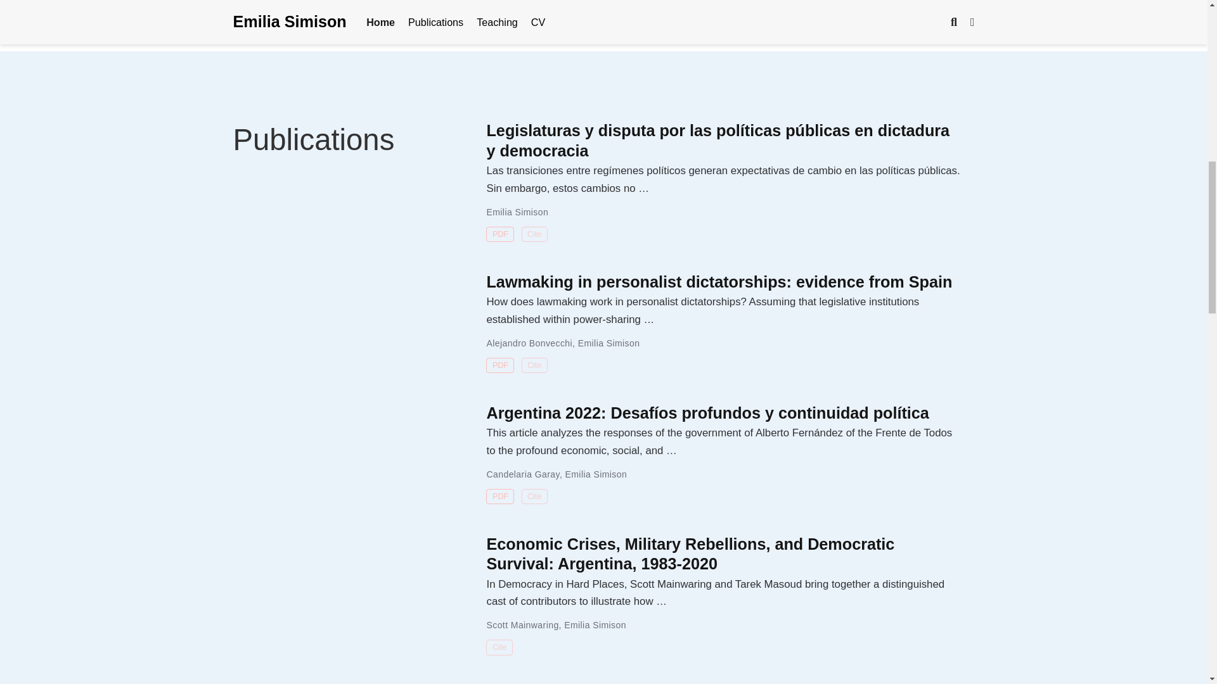  What do you see at coordinates (595, 624) in the screenshot?
I see `Emilia Simison` at bounding box center [595, 624].